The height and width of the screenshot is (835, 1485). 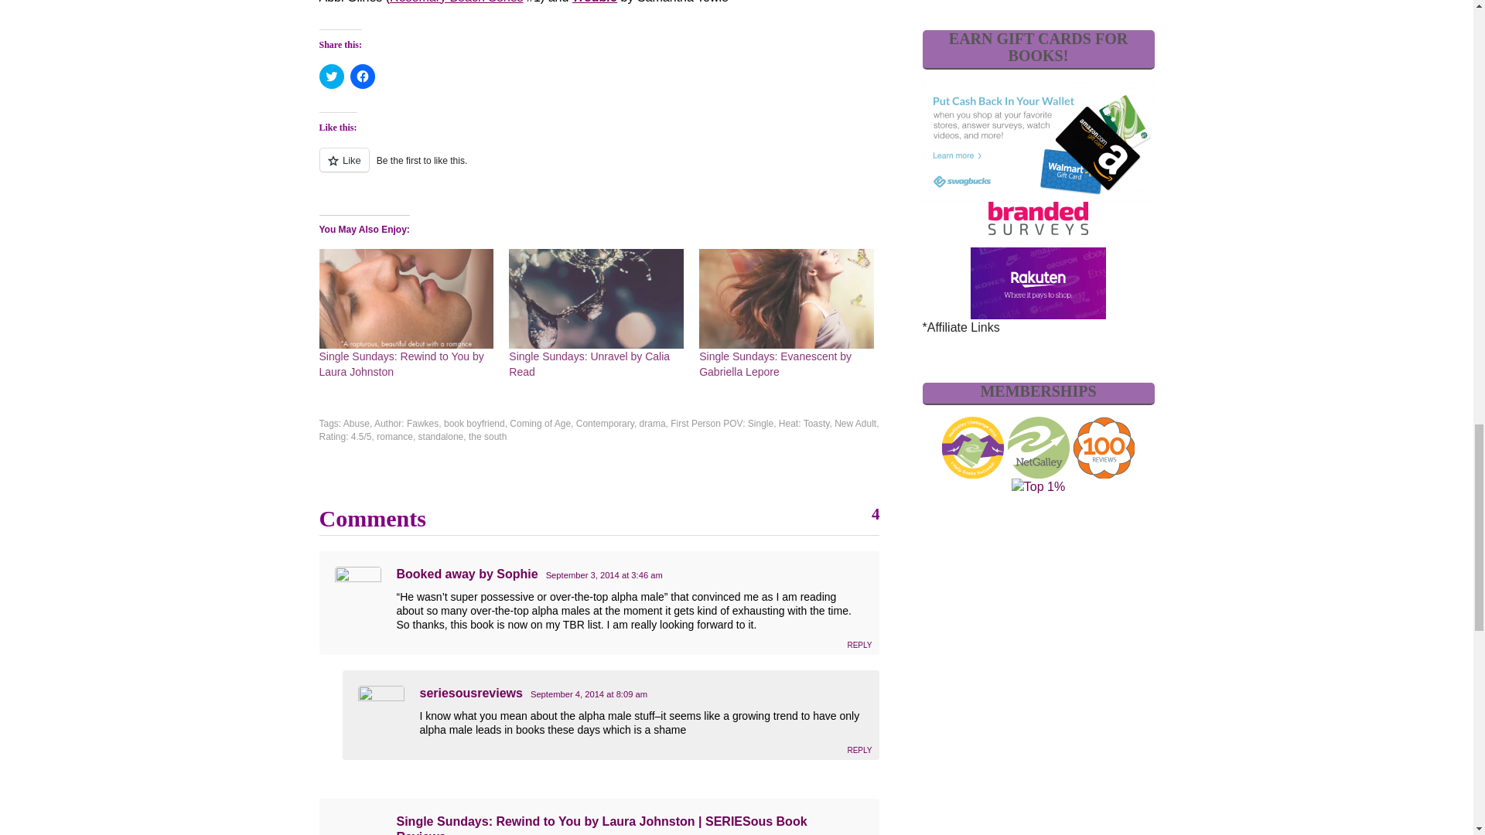 I want to click on Click to share on Twitter, so click(x=331, y=76).